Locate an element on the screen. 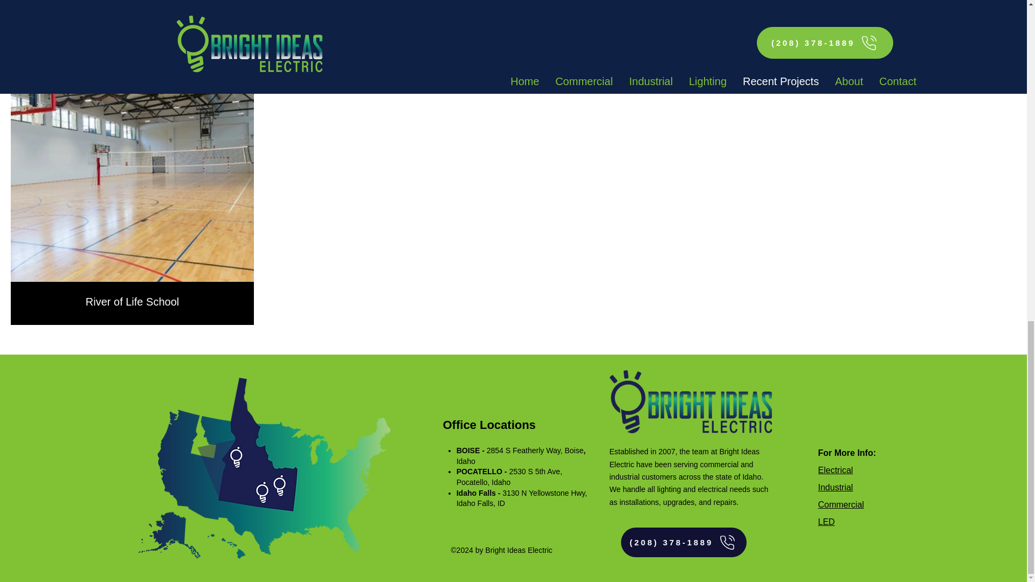  Commercial is located at coordinates (841, 504).